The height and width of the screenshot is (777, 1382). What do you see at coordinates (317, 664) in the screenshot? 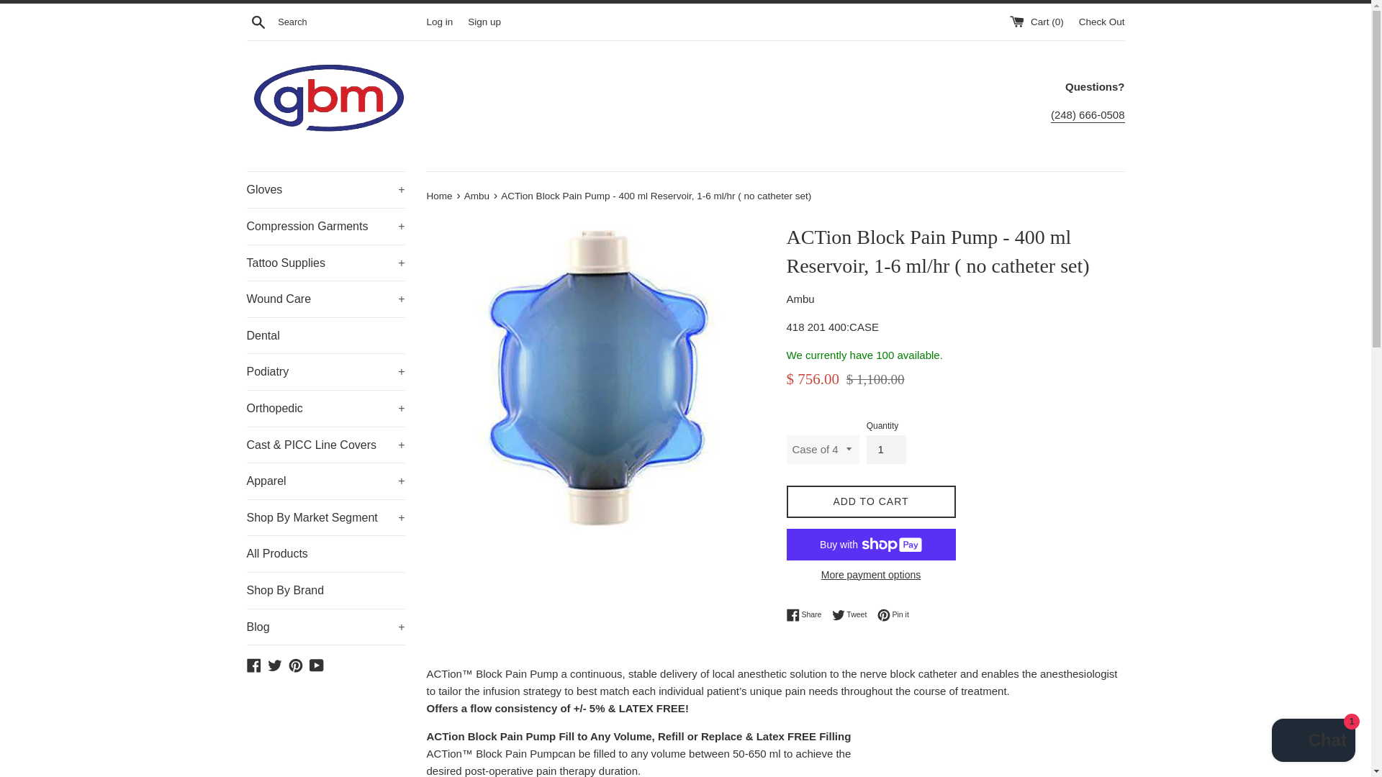
I see `GoBioMed on YouTube` at bounding box center [317, 664].